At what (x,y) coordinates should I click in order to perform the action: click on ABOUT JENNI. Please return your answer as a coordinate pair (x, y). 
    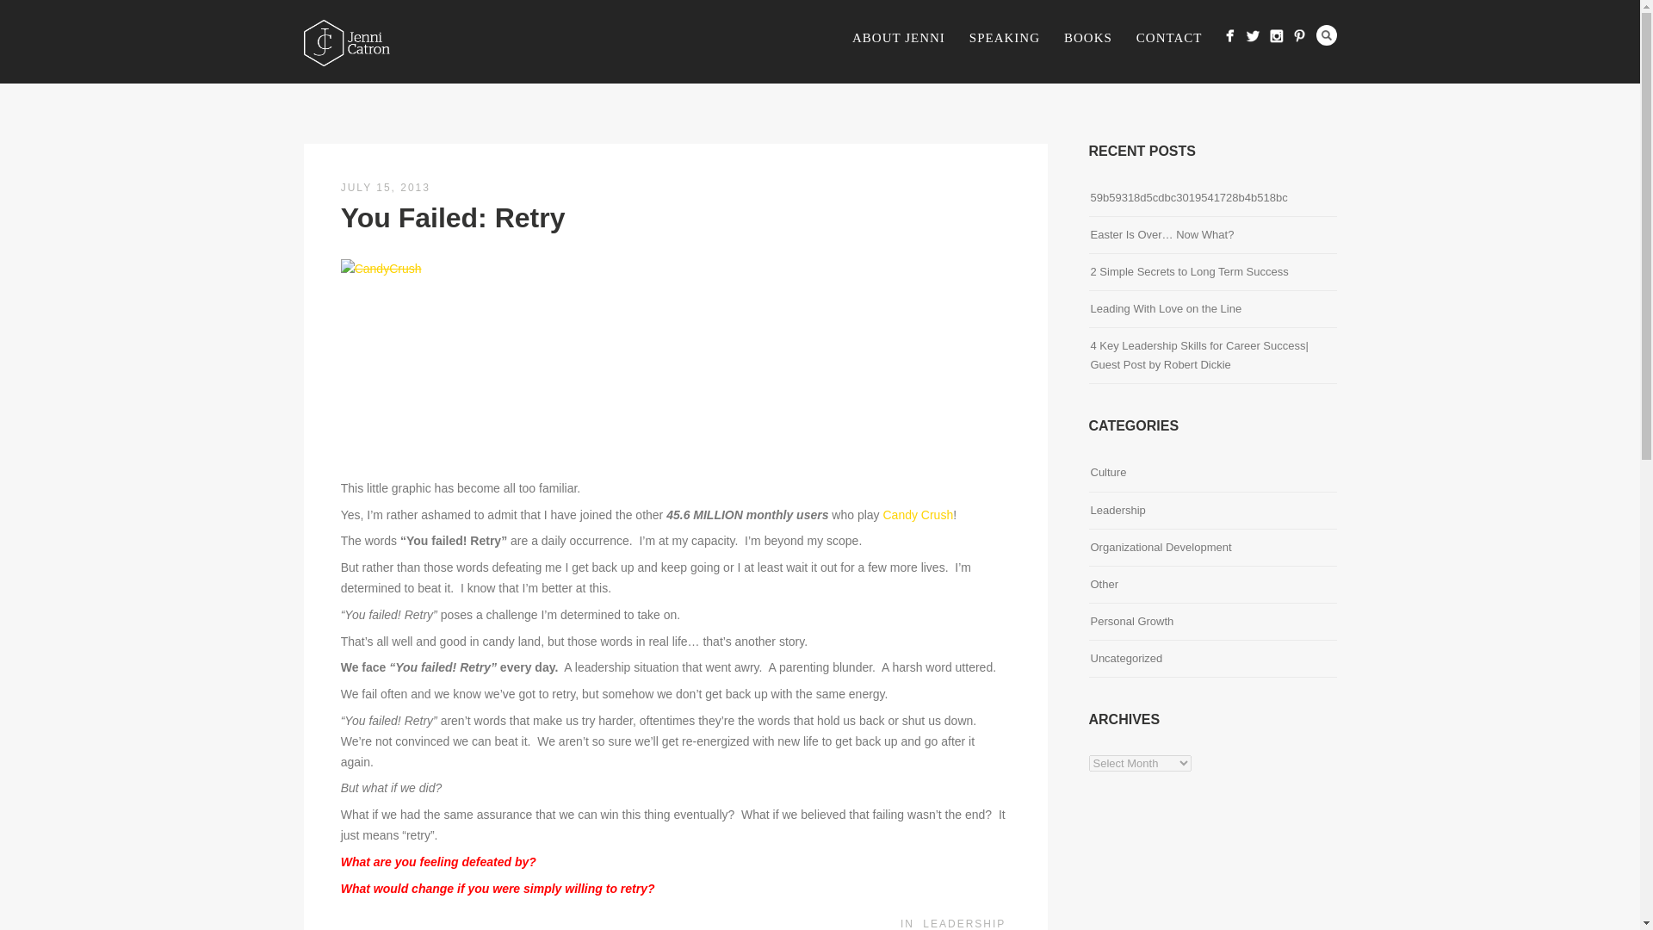
    Looking at the image, I should click on (898, 39).